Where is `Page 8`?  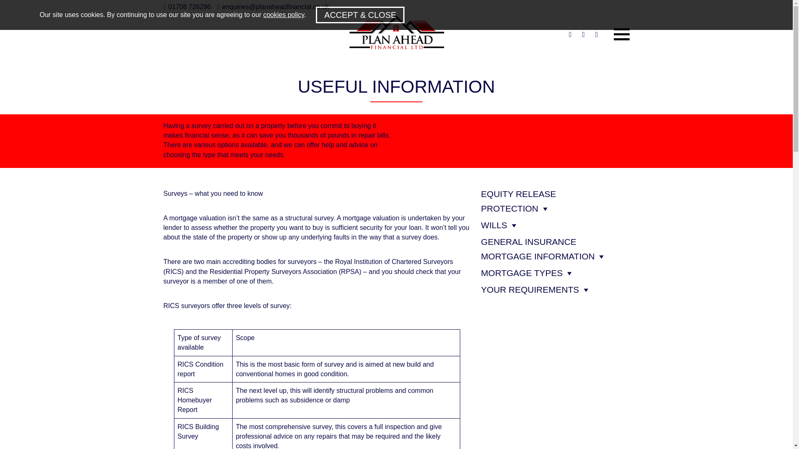 Page 8 is located at coordinates (277, 140).